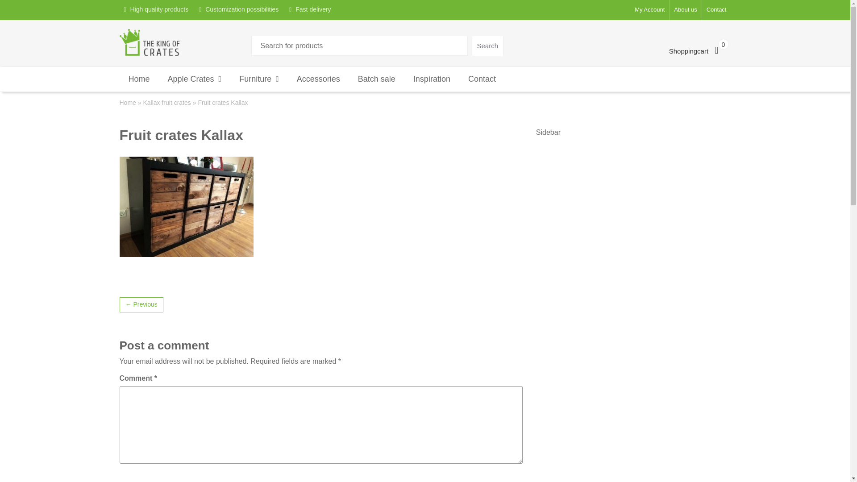 The image size is (857, 482). What do you see at coordinates (166, 103) in the screenshot?
I see `Kallax fruit crates` at bounding box center [166, 103].